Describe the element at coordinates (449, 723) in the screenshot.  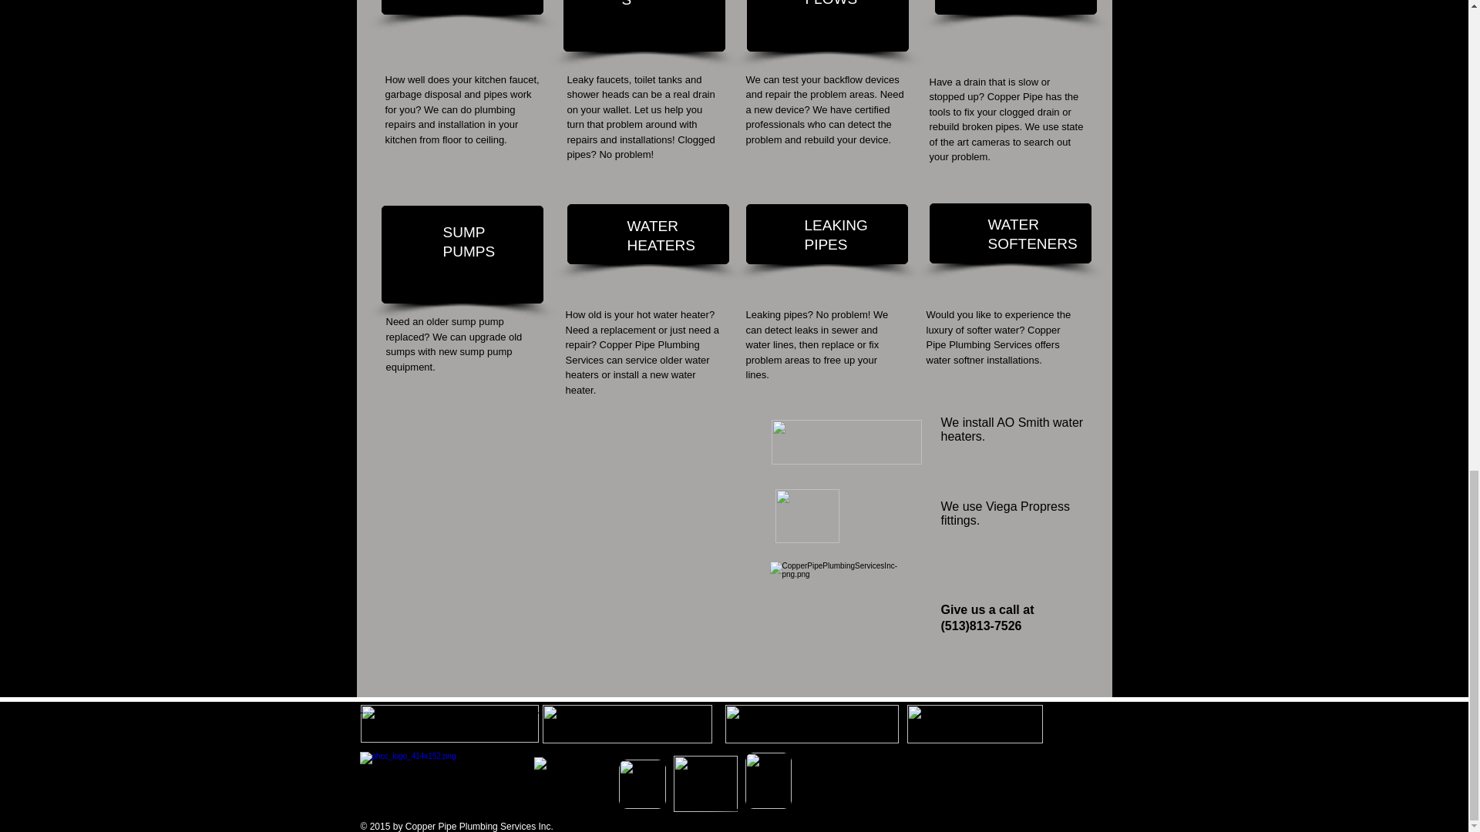
I see `cdn.png` at that location.